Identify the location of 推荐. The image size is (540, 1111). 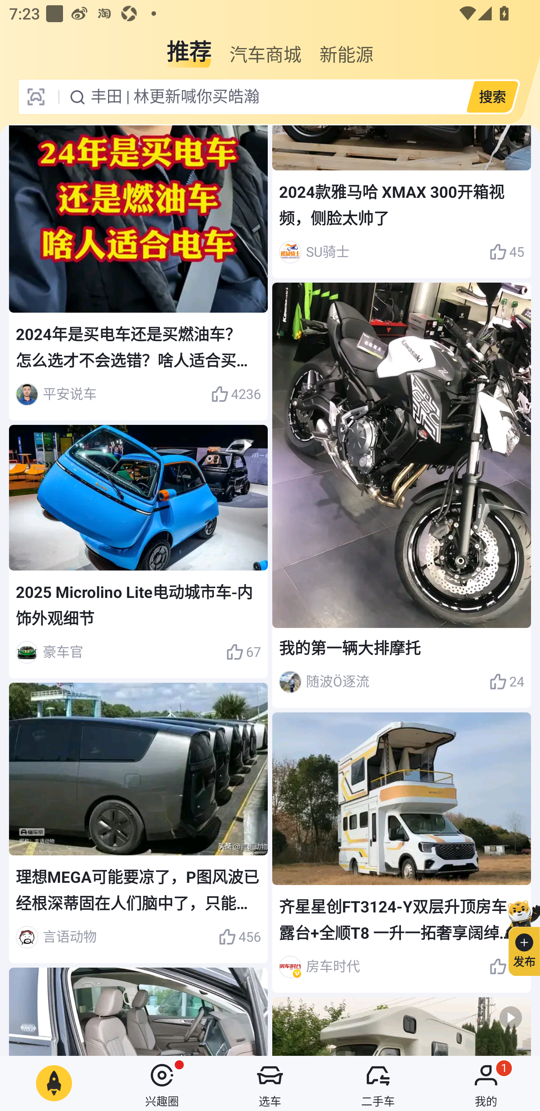
(189, 47).